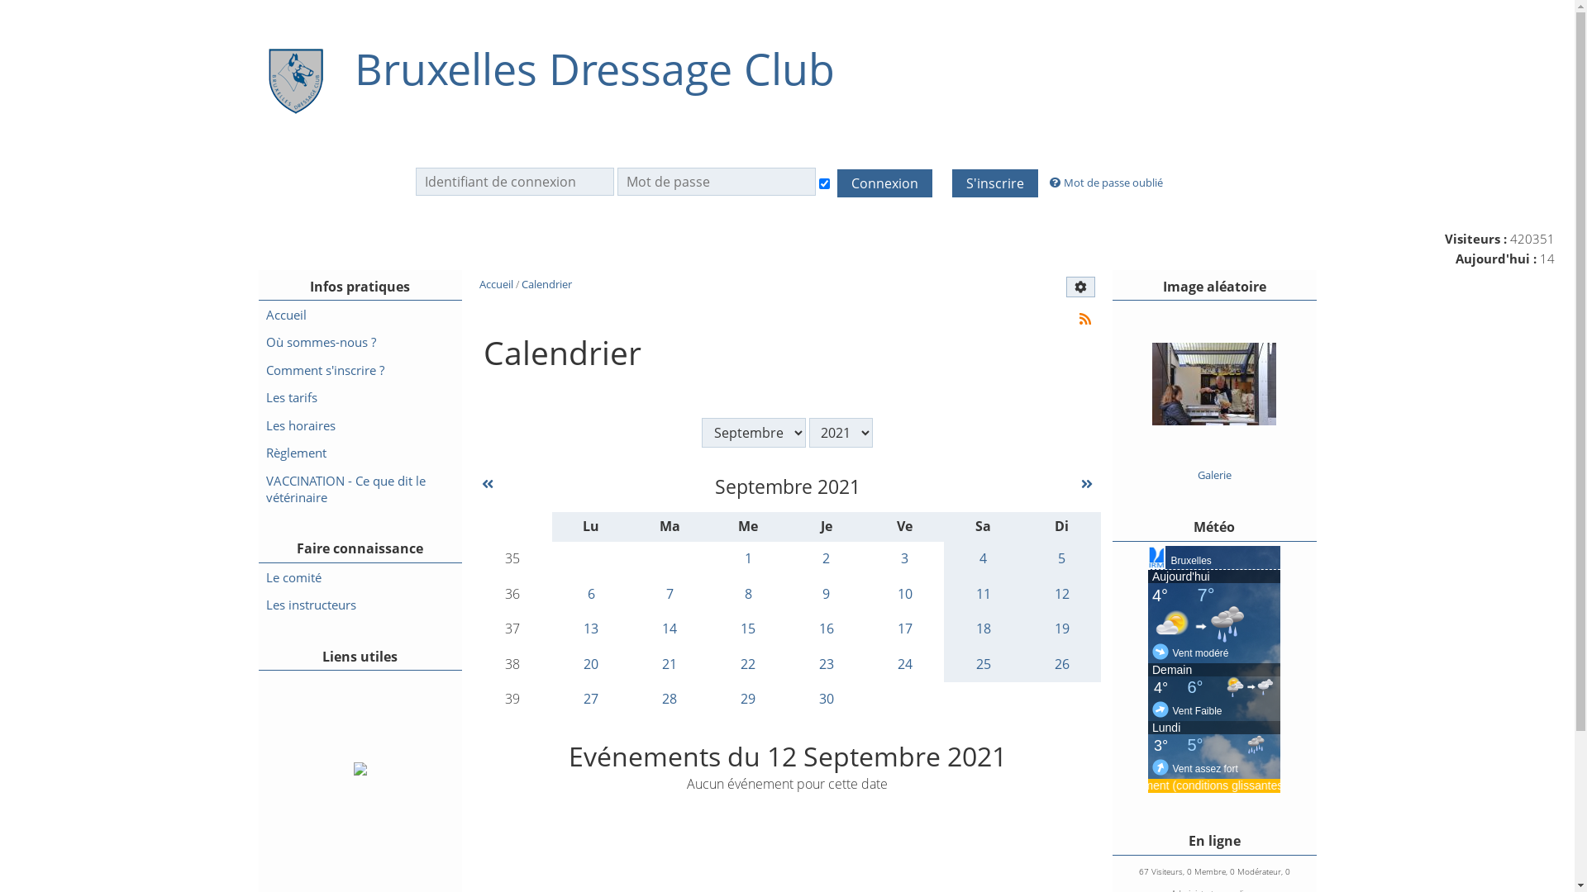 This screenshot has height=892, width=1587. What do you see at coordinates (547, 284) in the screenshot?
I see `Calendrier` at bounding box center [547, 284].